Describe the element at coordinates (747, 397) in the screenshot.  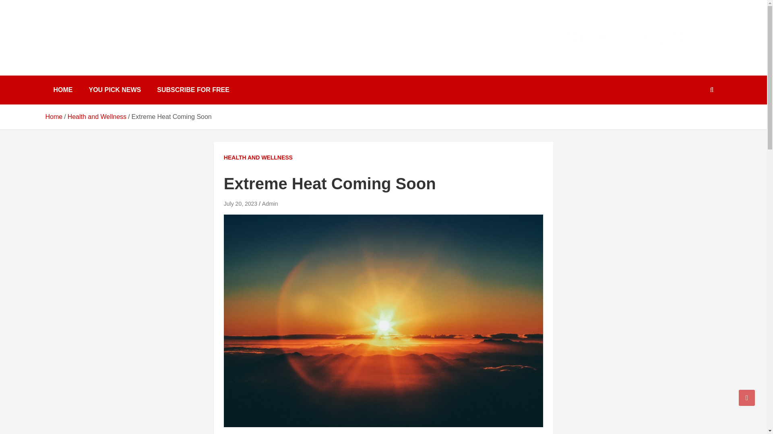
I see `Go to Top` at that location.